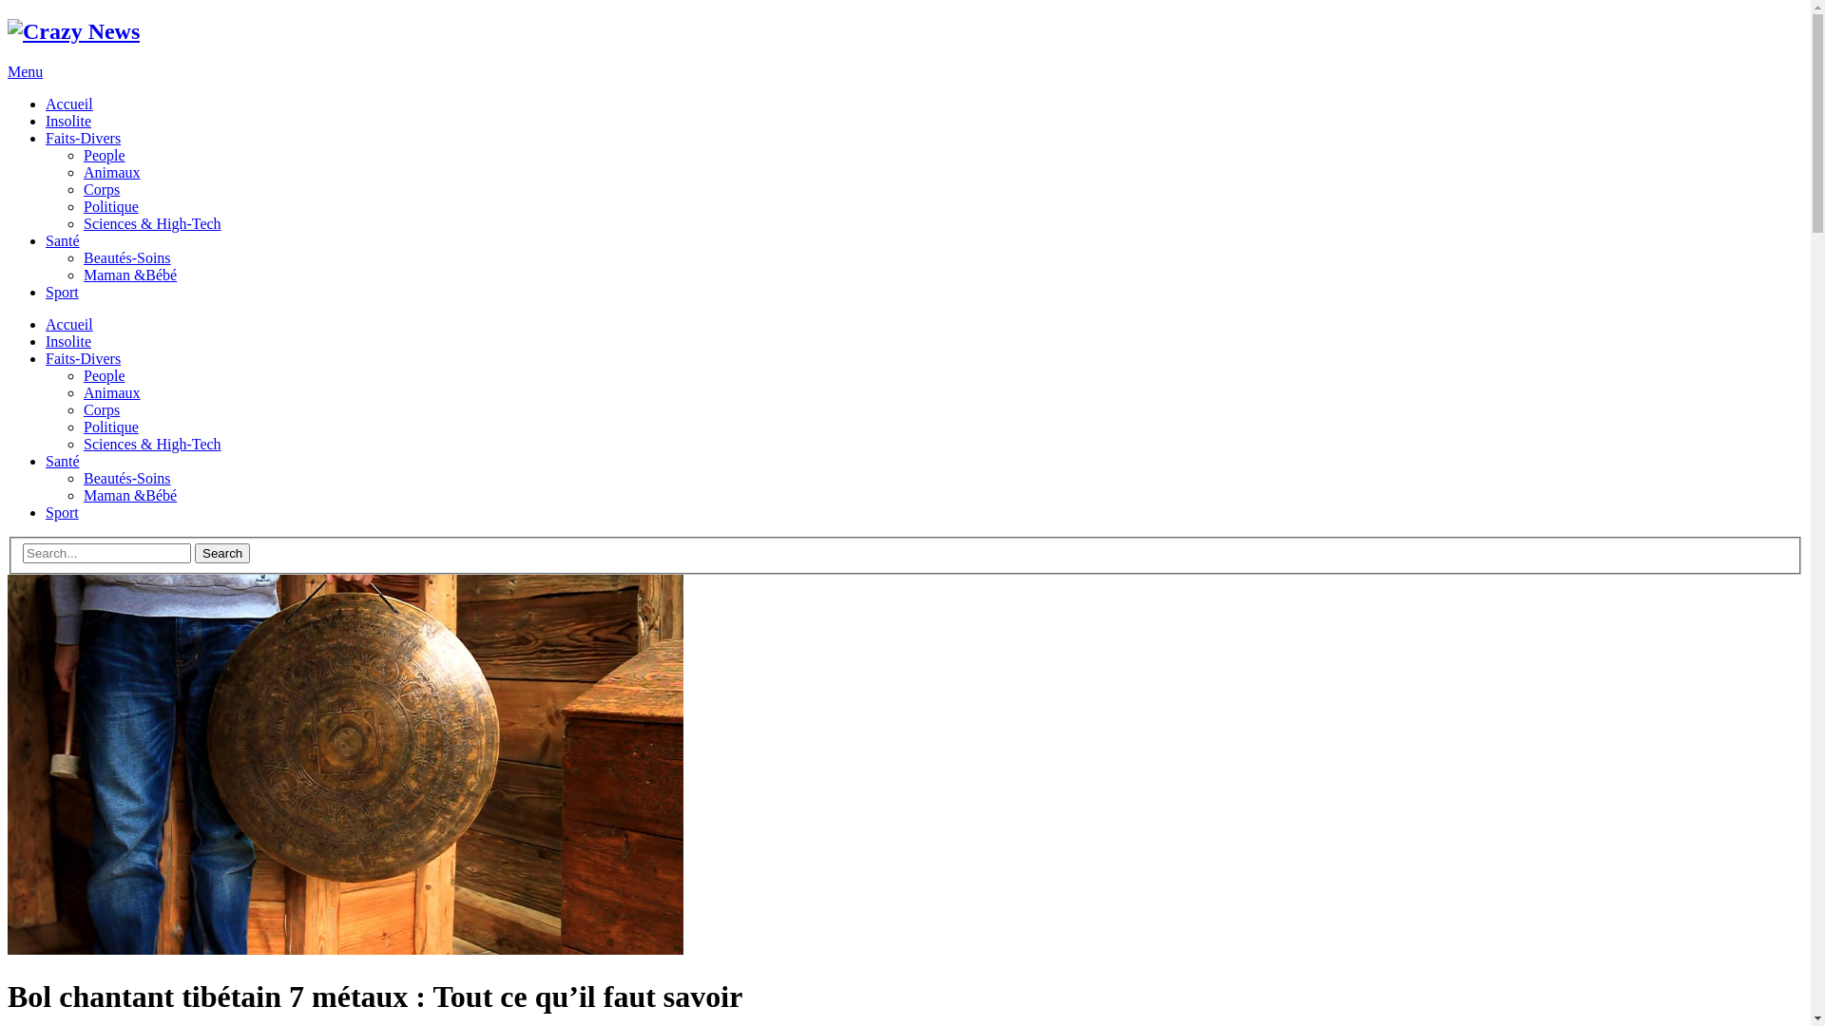  What do you see at coordinates (111, 427) in the screenshot?
I see `Politique` at bounding box center [111, 427].